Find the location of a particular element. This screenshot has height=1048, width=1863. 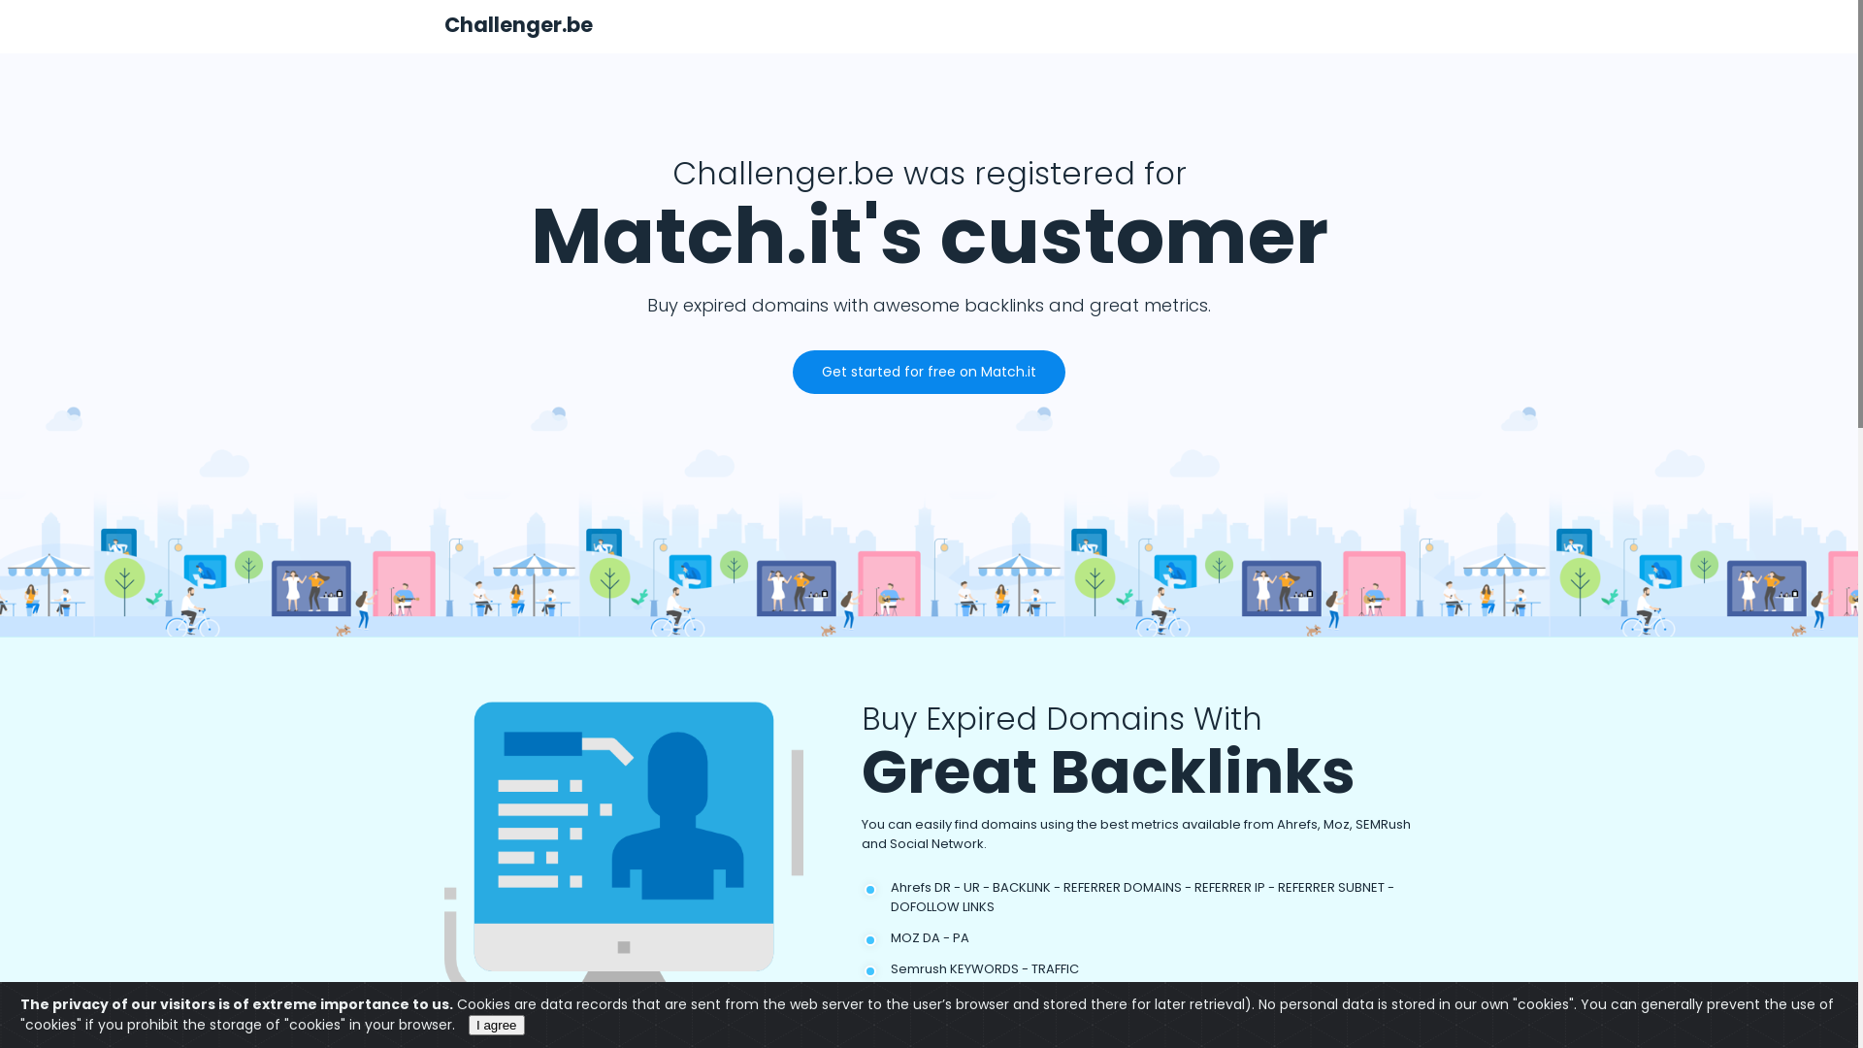

Get started for free on Match.it is located at coordinates (930, 373).